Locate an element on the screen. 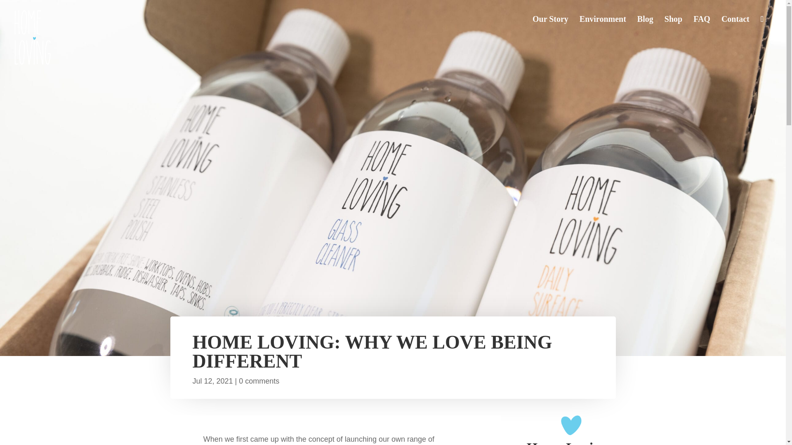 The width and height of the screenshot is (792, 445). Contact is located at coordinates (735, 30).